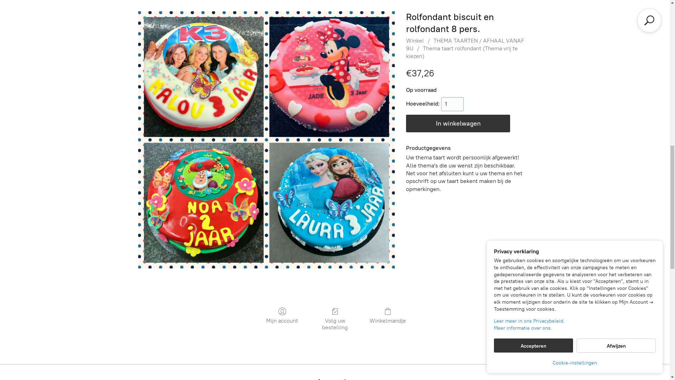 Image resolution: width=675 pixels, height=380 pixels. I want to click on Locatie, so click(53, 13).